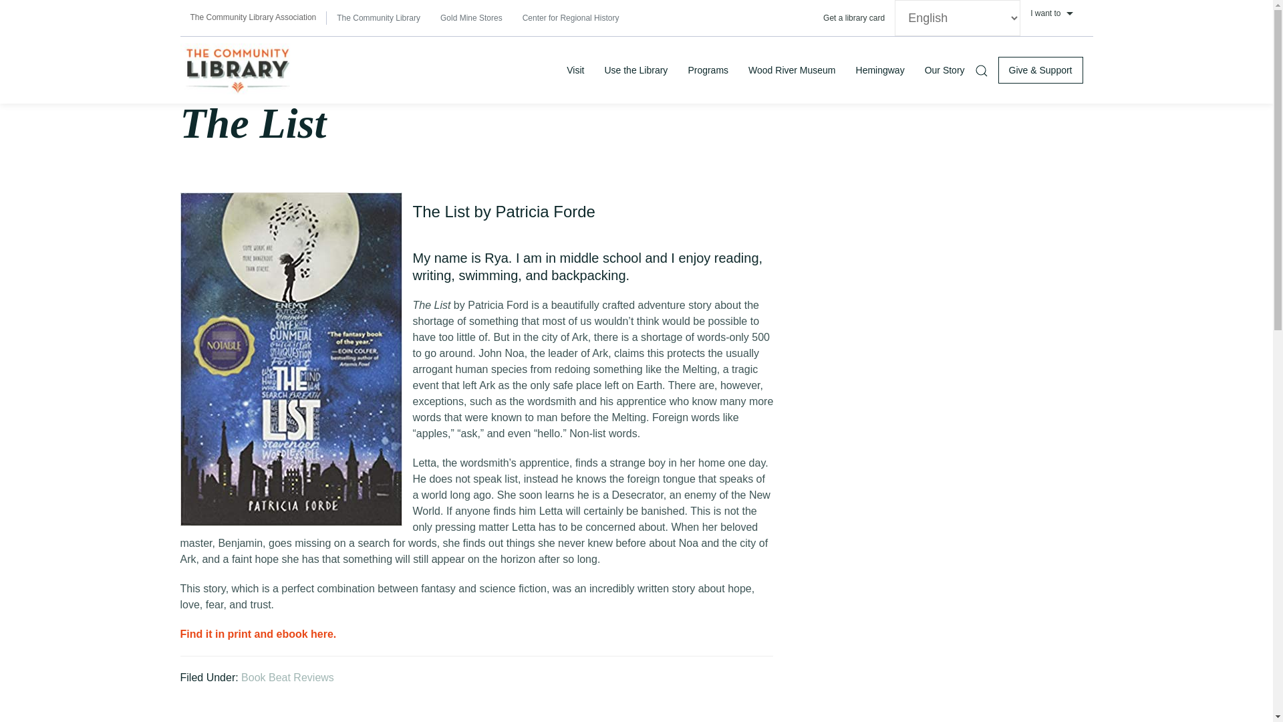  I want to click on Center for Regional History, so click(571, 17).